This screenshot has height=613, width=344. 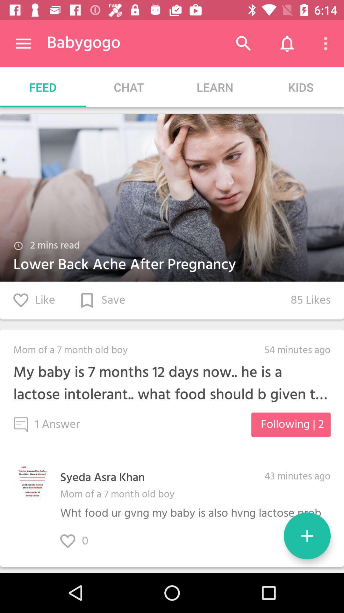 What do you see at coordinates (32, 482) in the screenshot?
I see `press the item next to syeda asra khan icon` at bounding box center [32, 482].